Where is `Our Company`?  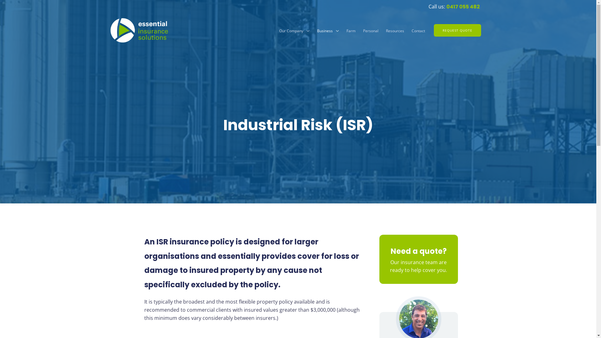
Our Company is located at coordinates (294, 31).